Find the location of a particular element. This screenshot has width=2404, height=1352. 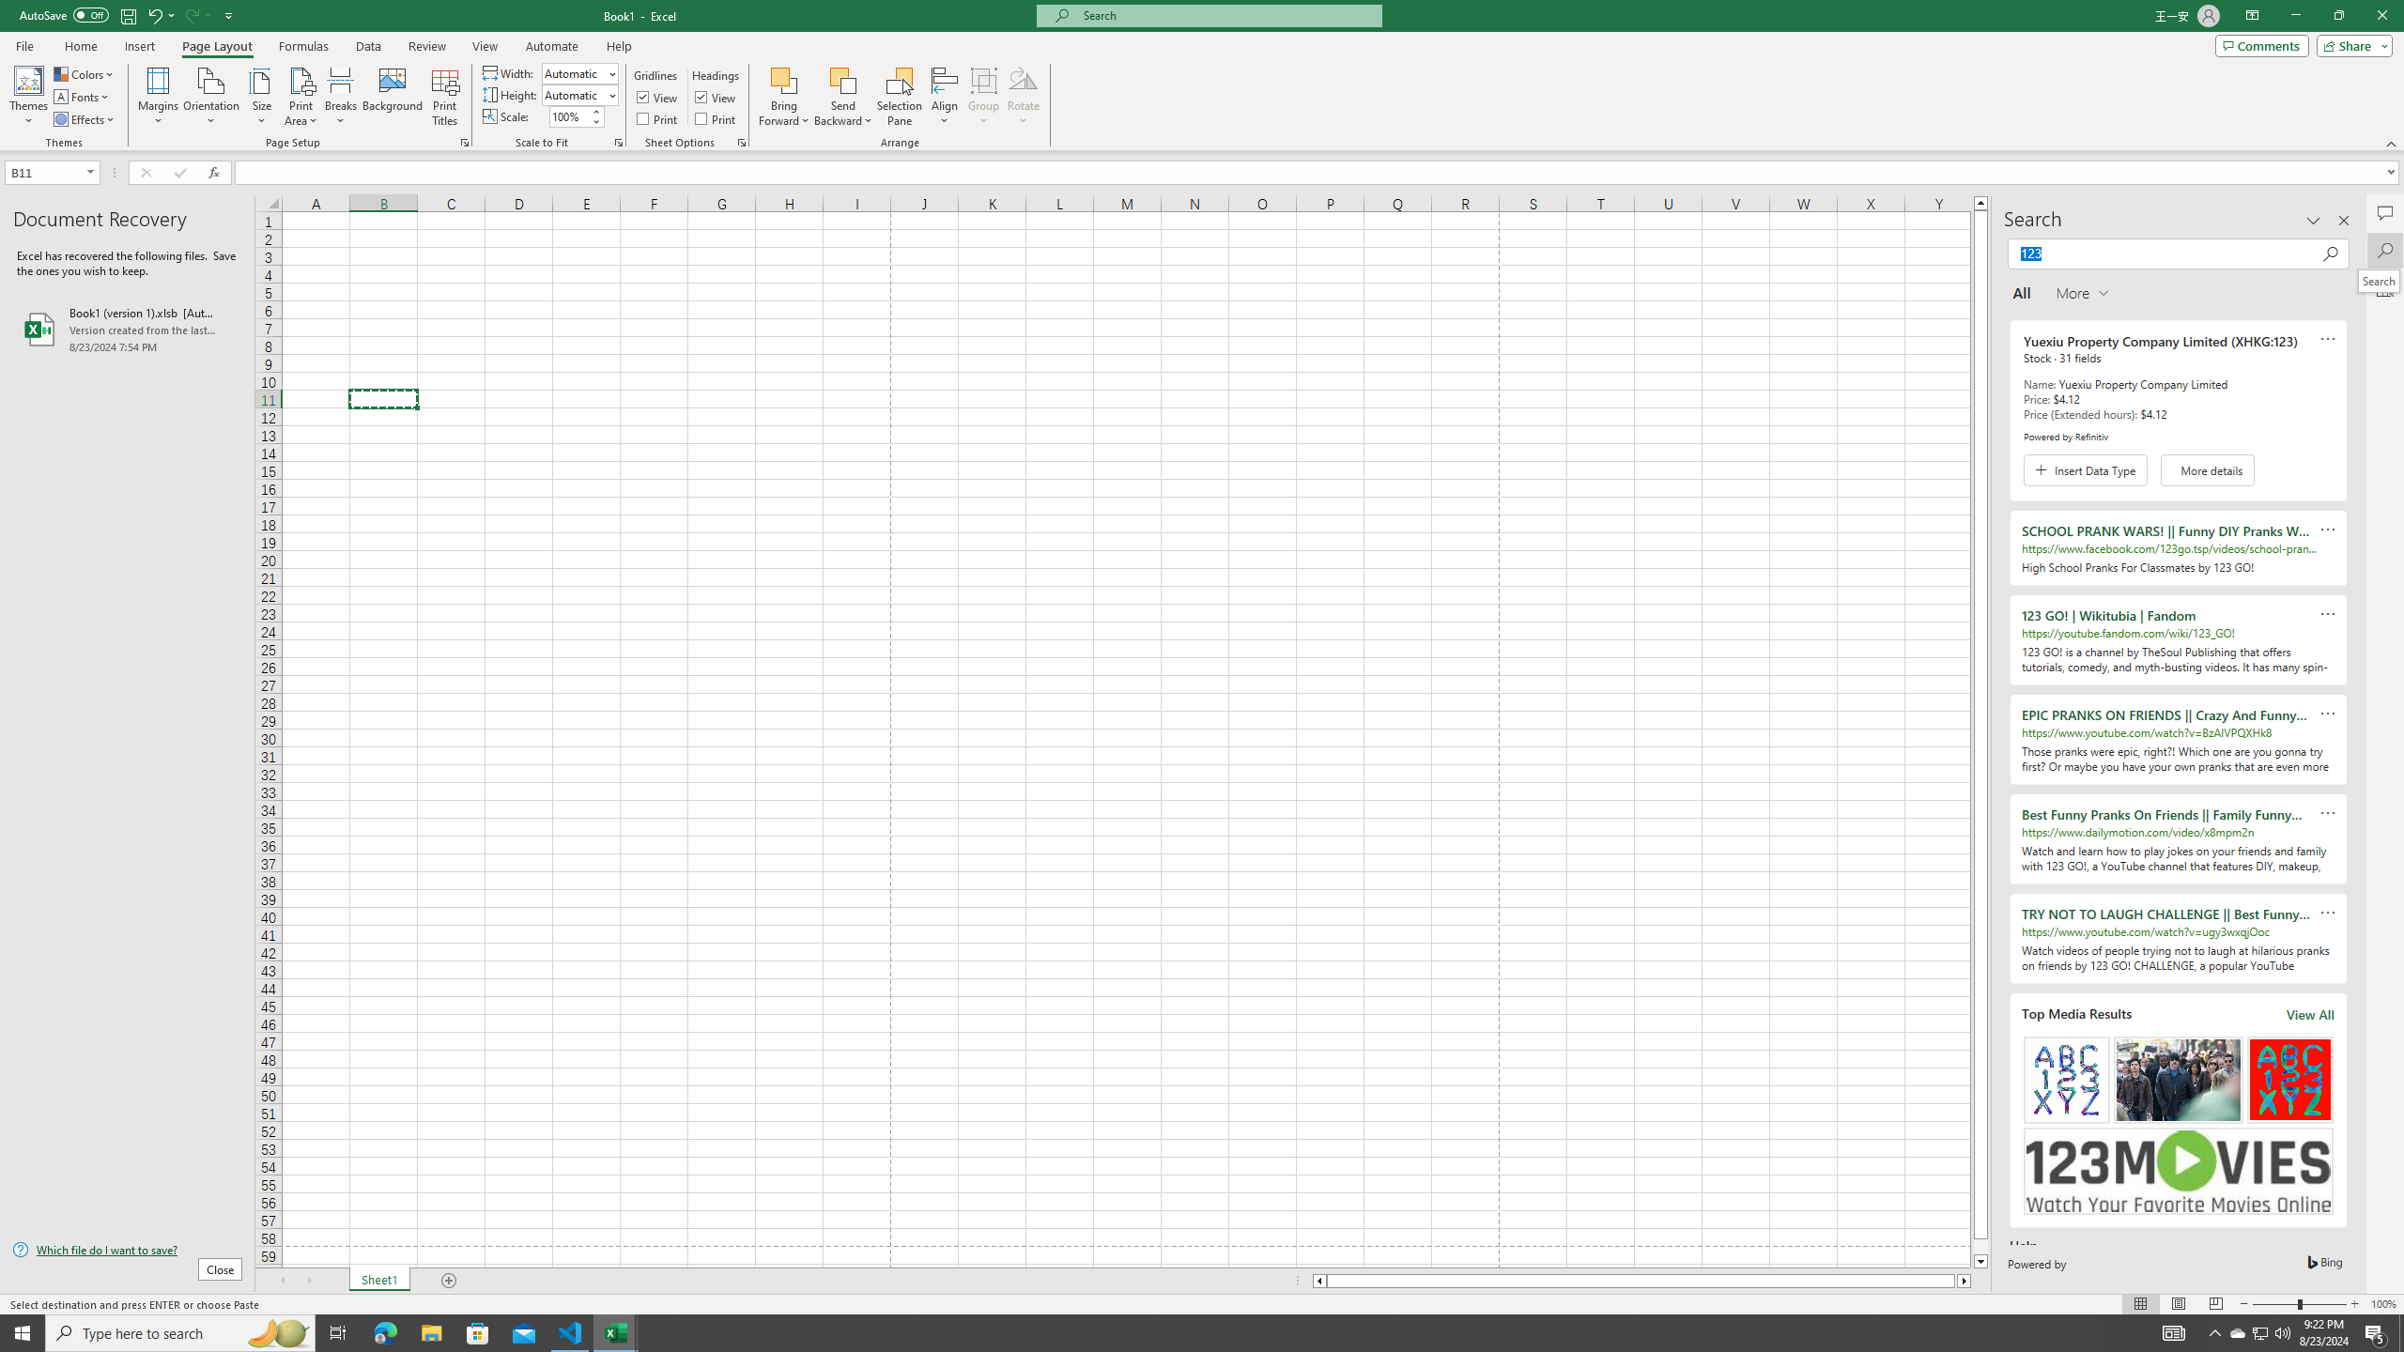

Send Backward is located at coordinates (843, 80).